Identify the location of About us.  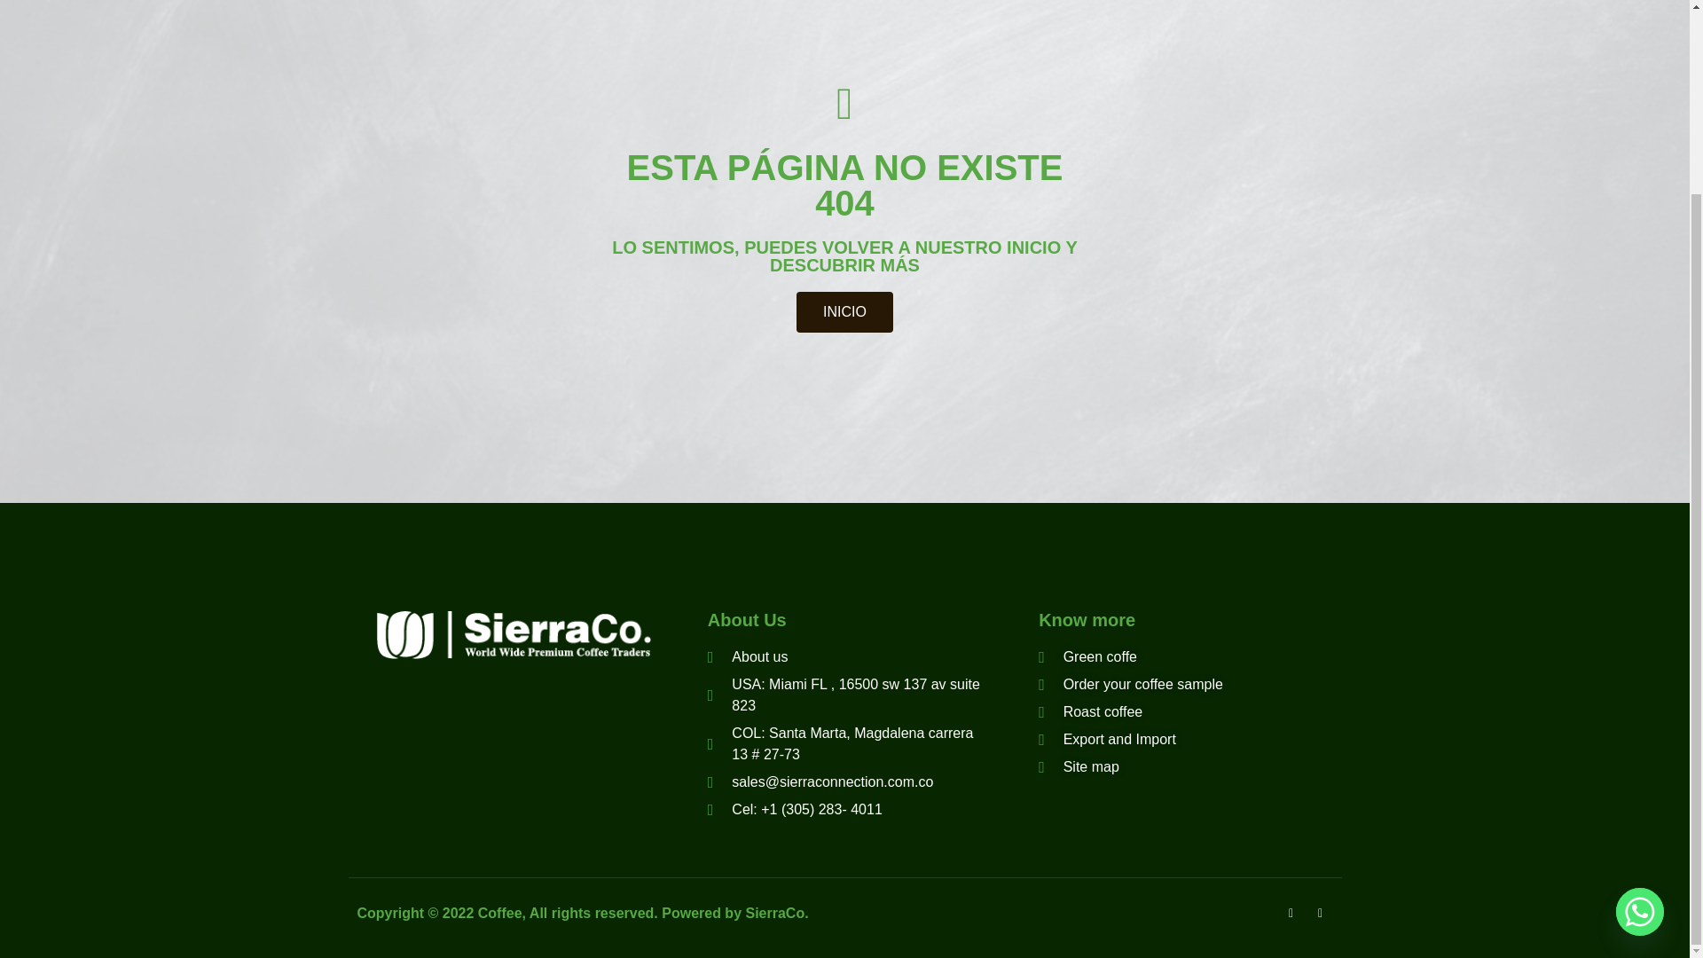
(844, 656).